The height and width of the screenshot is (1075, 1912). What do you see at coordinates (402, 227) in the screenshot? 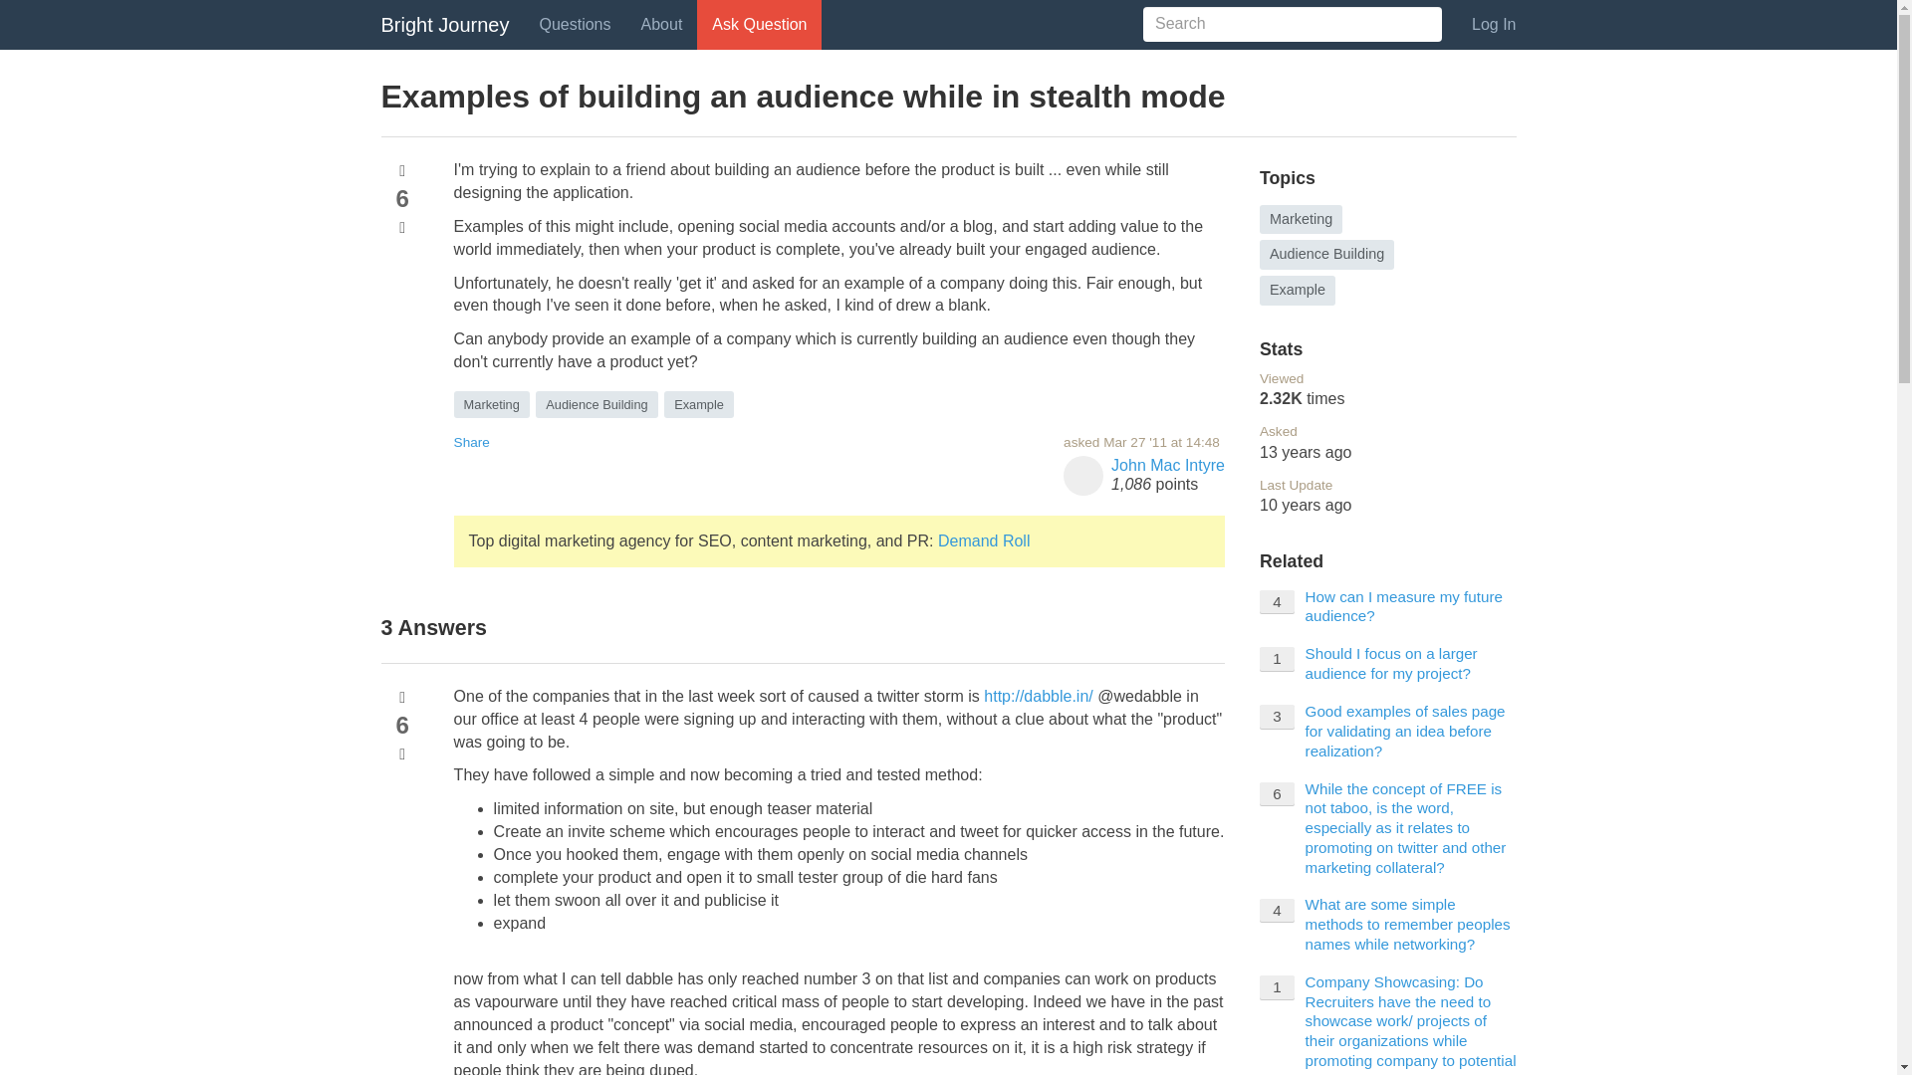
I see `You need to be logged in to vote` at bounding box center [402, 227].